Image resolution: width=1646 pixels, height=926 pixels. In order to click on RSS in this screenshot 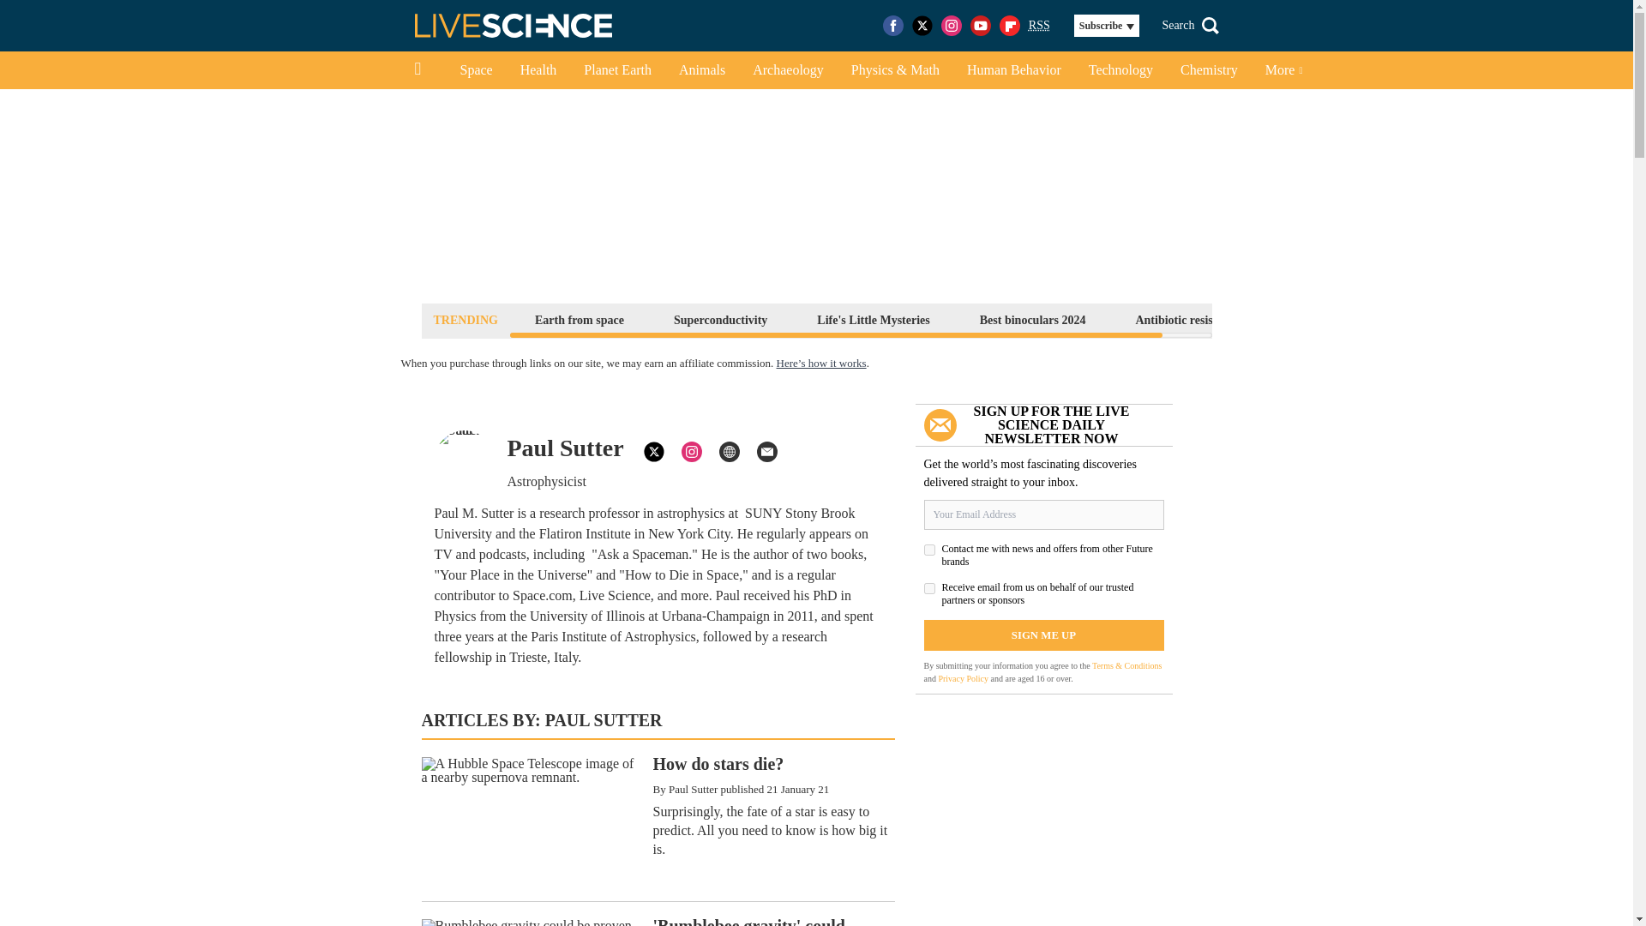, I will do `click(1039, 26)`.